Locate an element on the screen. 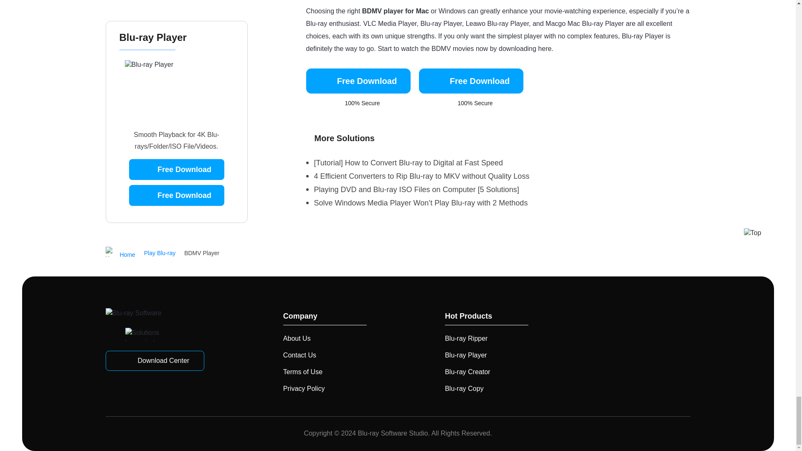 Image resolution: width=802 pixels, height=451 pixels. Free Download is located at coordinates (358, 81).